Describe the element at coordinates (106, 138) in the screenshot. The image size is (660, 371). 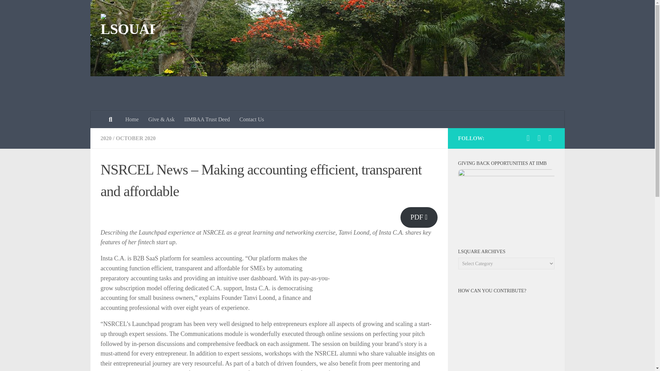
I see `2020` at that location.